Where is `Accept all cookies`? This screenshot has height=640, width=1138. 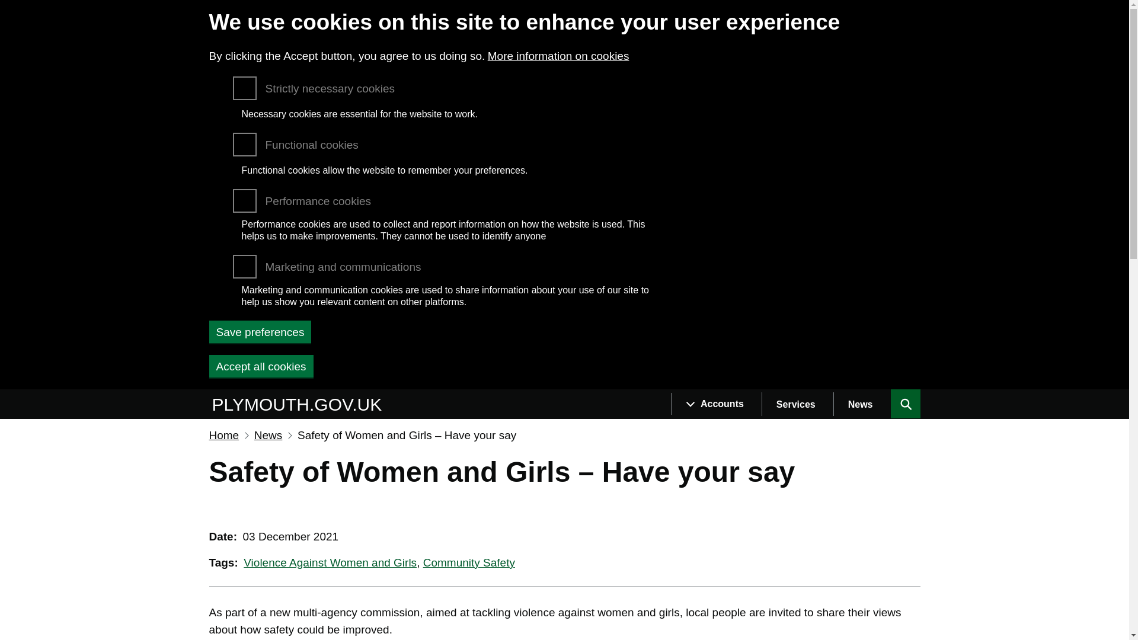
Accept all cookies is located at coordinates (261, 366).